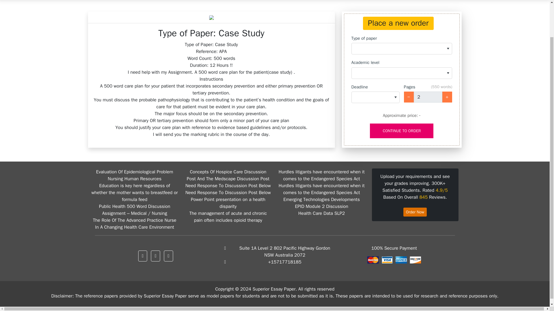 The image size is (554, 311). What do you see at coordinates (228, 203) in the screenshot?
I see `Power Point presentation on a health disparity` at bounding box center [228, 203].